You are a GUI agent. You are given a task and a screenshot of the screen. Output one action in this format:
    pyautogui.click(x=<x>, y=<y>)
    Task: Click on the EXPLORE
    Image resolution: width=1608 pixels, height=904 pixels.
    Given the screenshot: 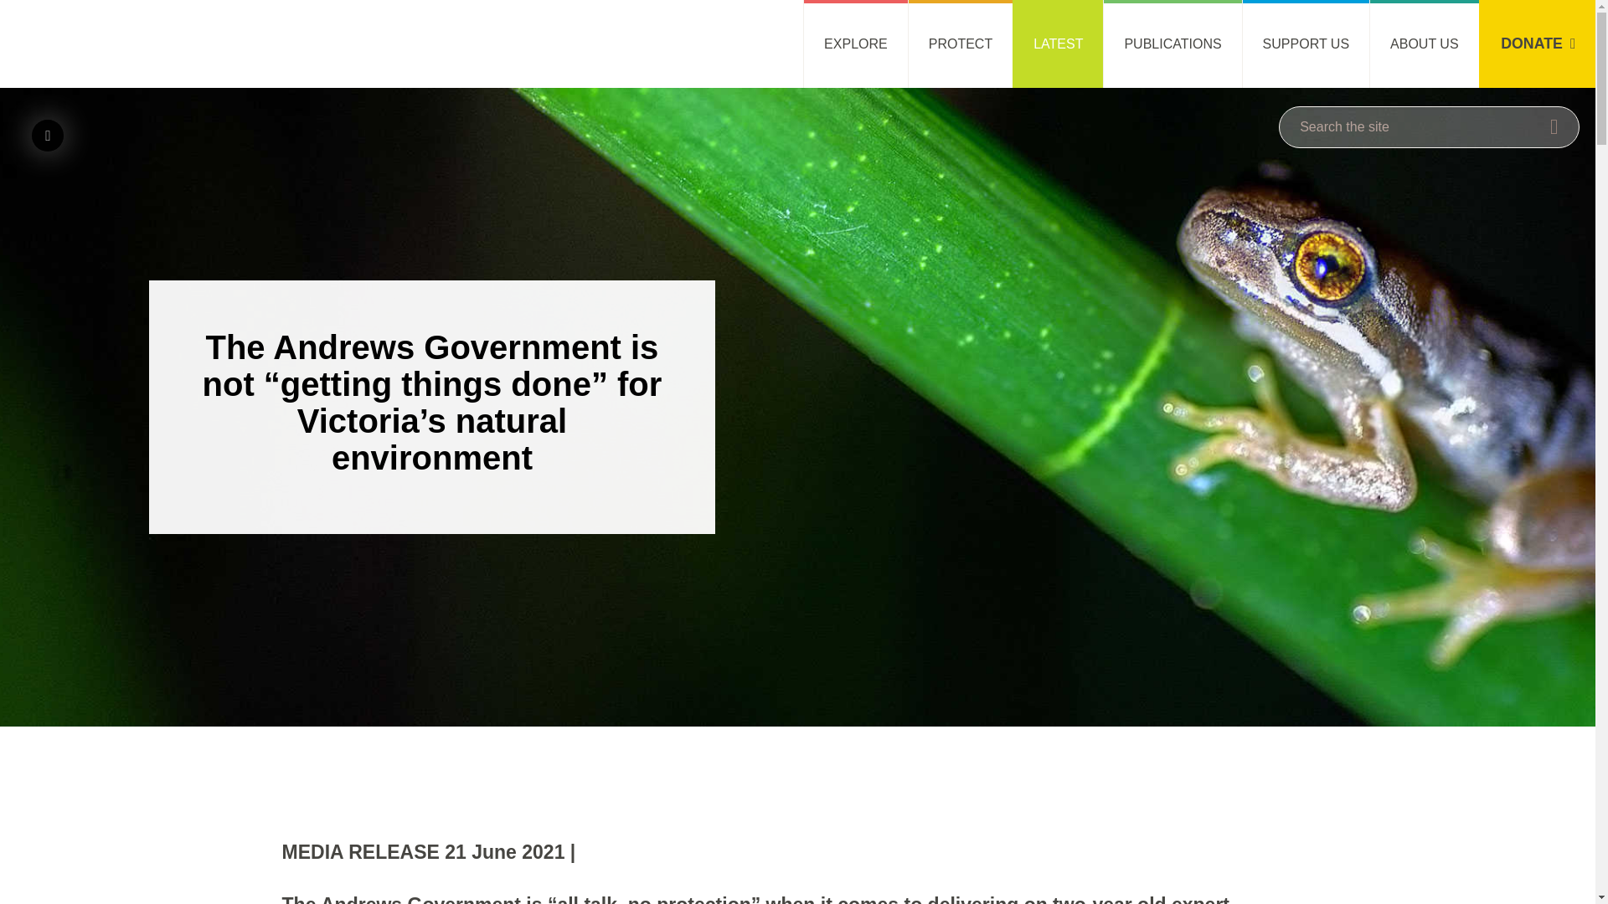 What is the action you would take?
    pyautogui.click(x=855, y=44)
    